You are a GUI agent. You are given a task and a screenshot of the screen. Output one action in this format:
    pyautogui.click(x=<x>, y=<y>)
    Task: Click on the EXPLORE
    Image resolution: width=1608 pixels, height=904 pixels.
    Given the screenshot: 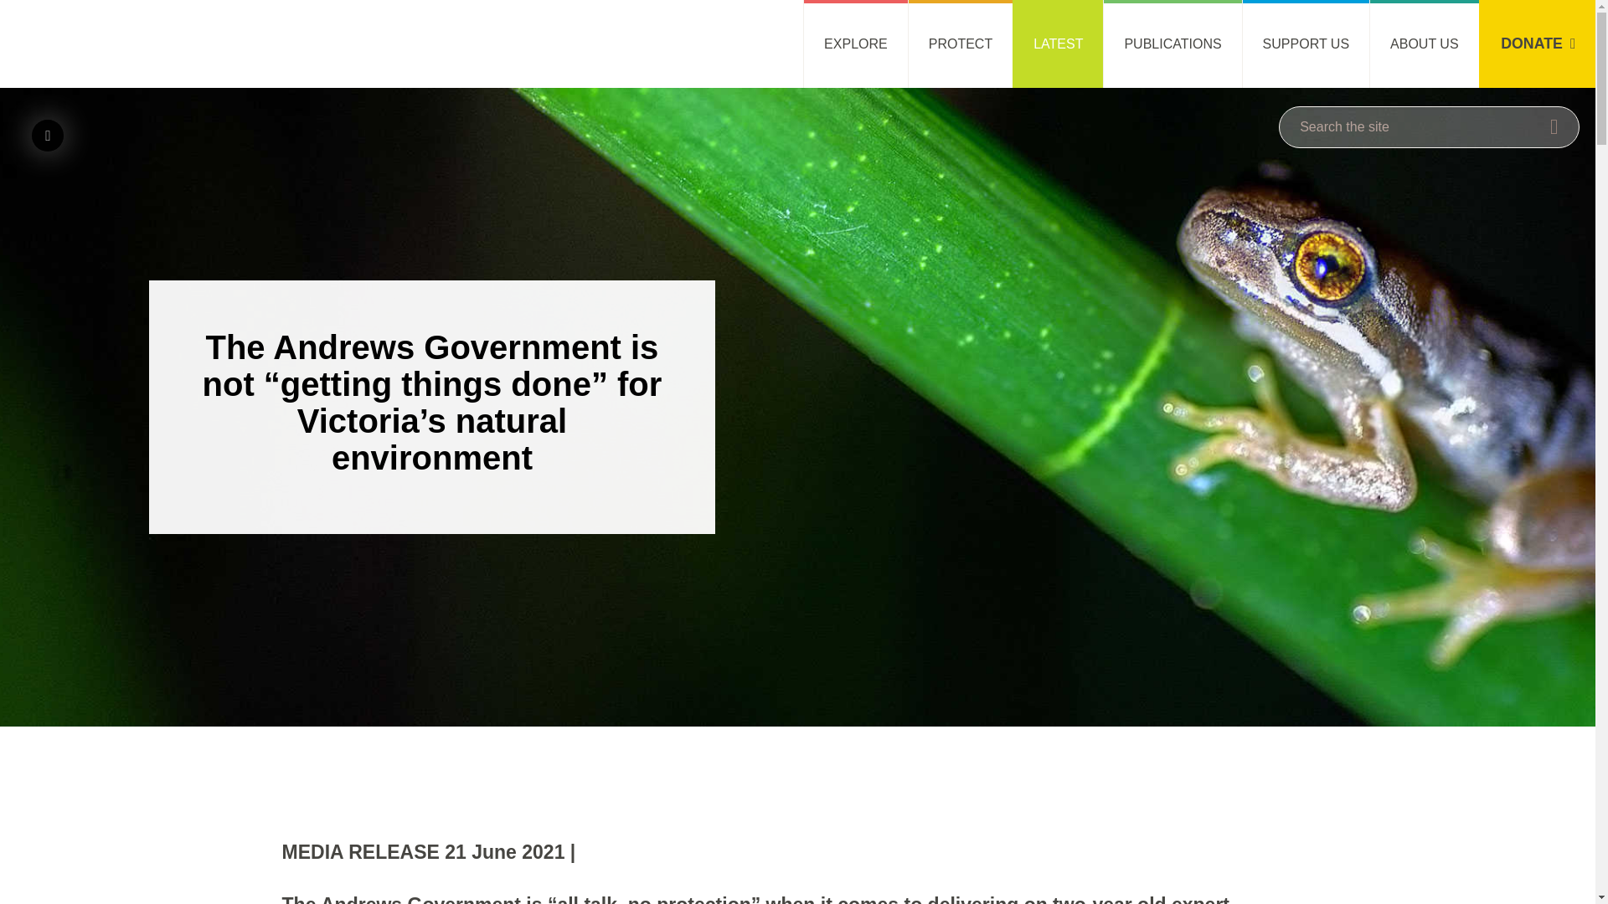 What is the action you would take?
    pyautogui.click(x=855, y=44)
    